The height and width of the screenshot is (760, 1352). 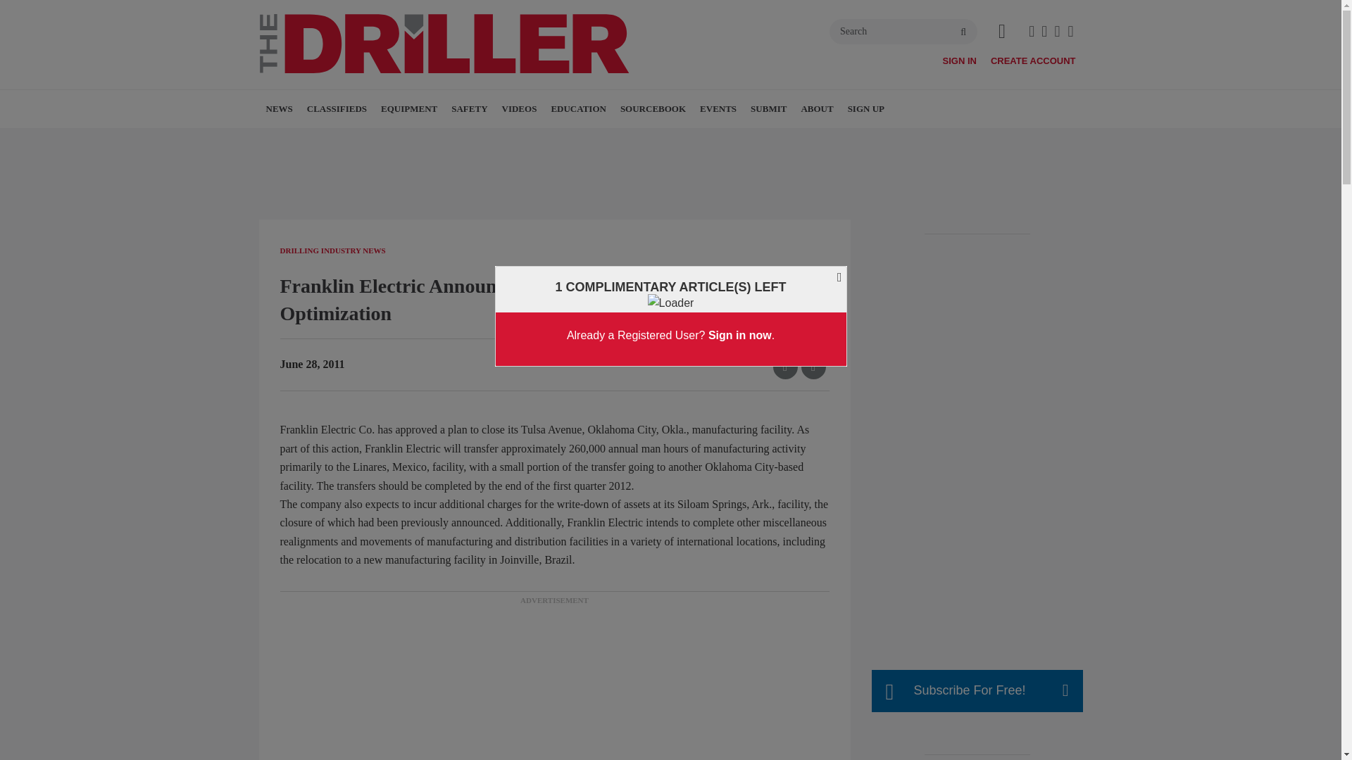 I want to click on GEOTHERMAL, so click(x=353, y=139).